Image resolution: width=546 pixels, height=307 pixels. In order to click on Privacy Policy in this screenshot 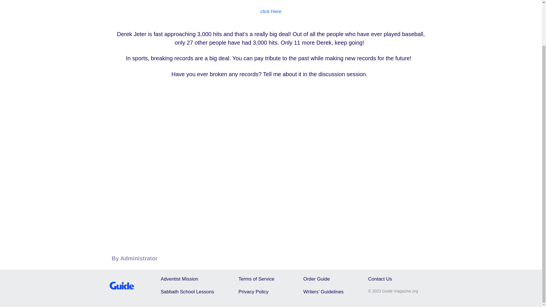, I will do `click(253, 292)`.